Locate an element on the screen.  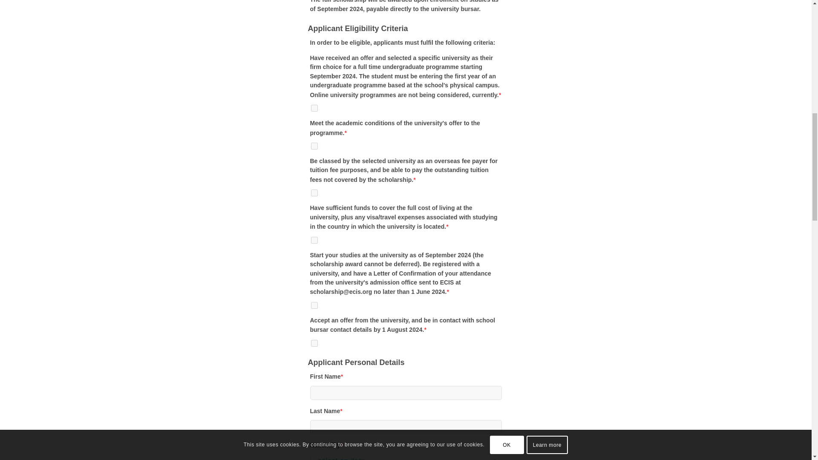
on is located at coordinates (314, 343).